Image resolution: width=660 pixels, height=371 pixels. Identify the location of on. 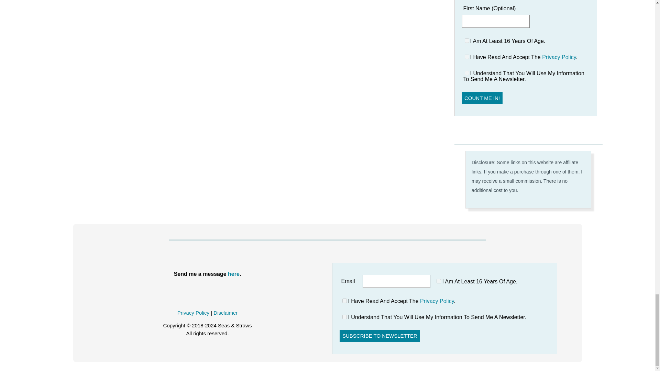
(344, 317).